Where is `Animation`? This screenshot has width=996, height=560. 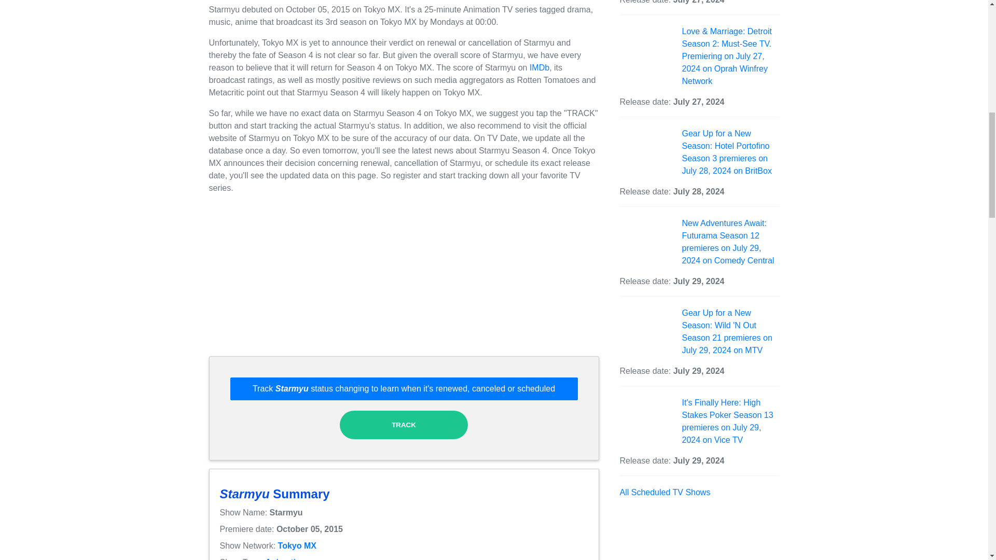 Animation is located at coordinates (285, 559).